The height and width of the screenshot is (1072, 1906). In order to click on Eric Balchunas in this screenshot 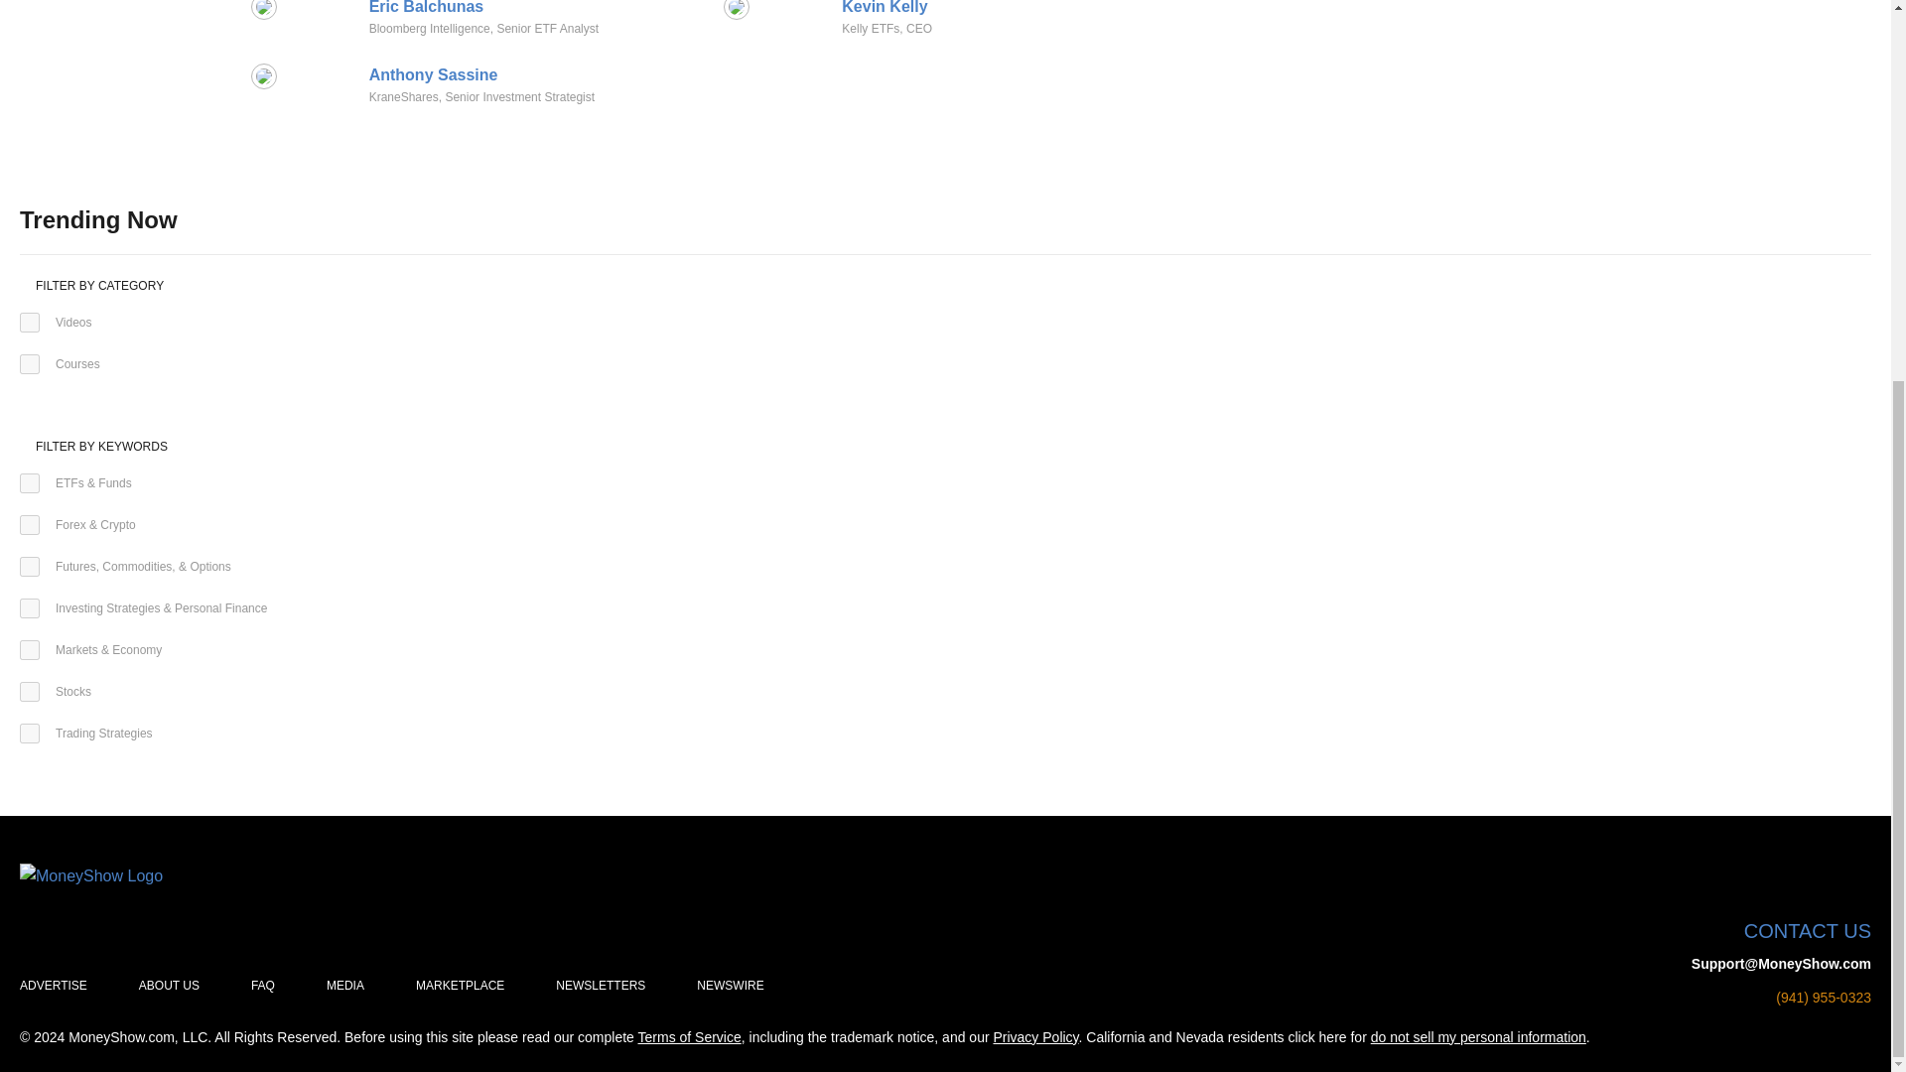, I will do `click(427, 7)`.